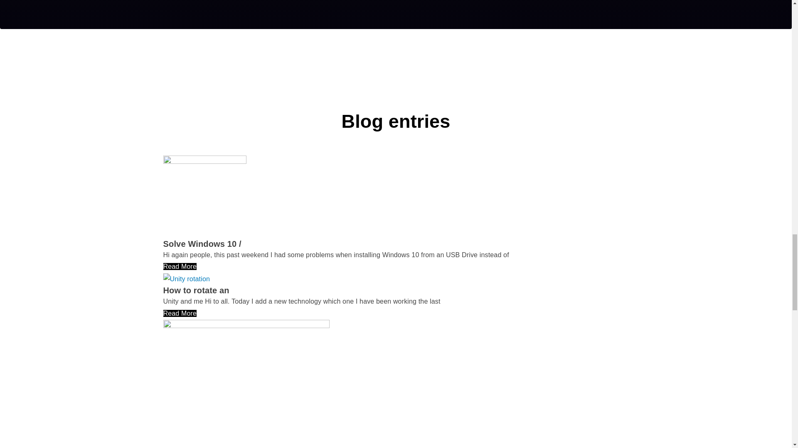 This screenshot has height=448, width=798. I want to click on Read More, so click(180, 313).